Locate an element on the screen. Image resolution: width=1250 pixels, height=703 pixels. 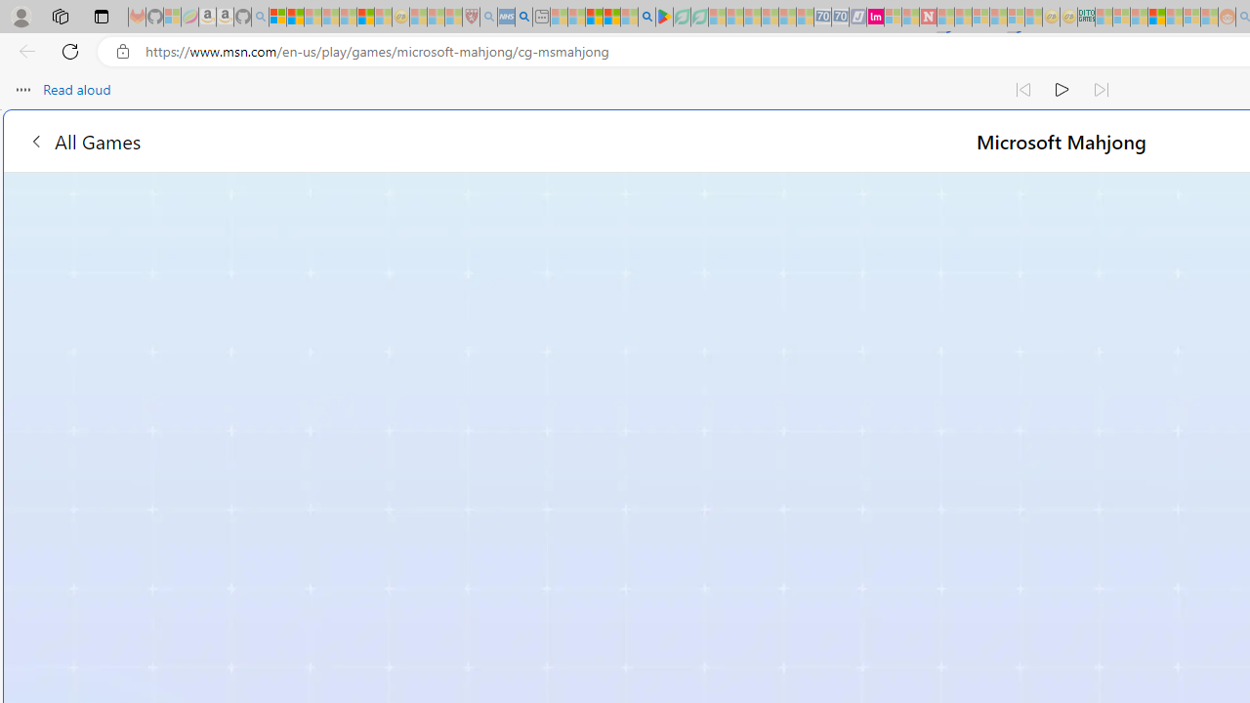
Microsoft Start is located at coordinates (594, 18).